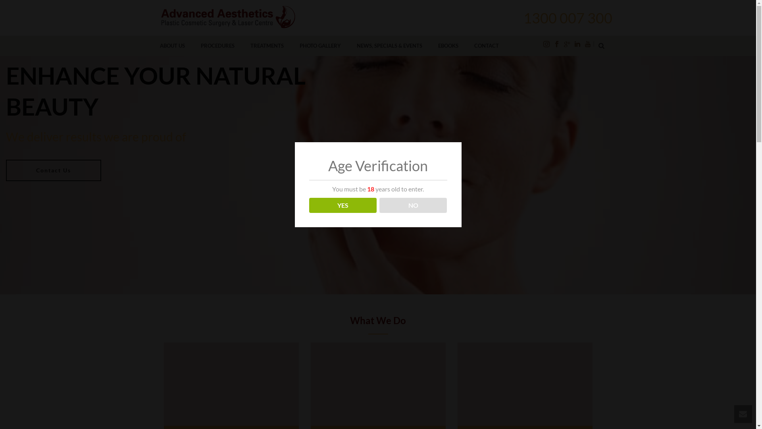  I want to click on YES, so click(343, 205).